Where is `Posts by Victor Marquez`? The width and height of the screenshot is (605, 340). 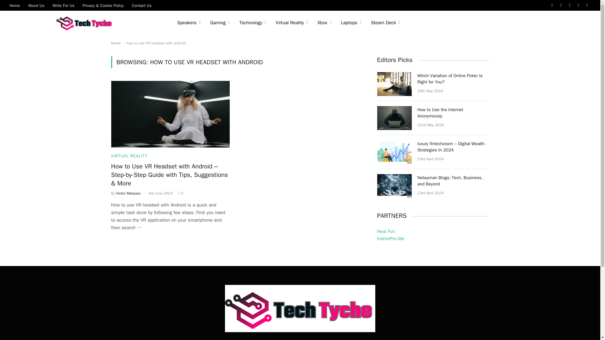 Posts by Victor Marquez is located at coordinates (129, 193).